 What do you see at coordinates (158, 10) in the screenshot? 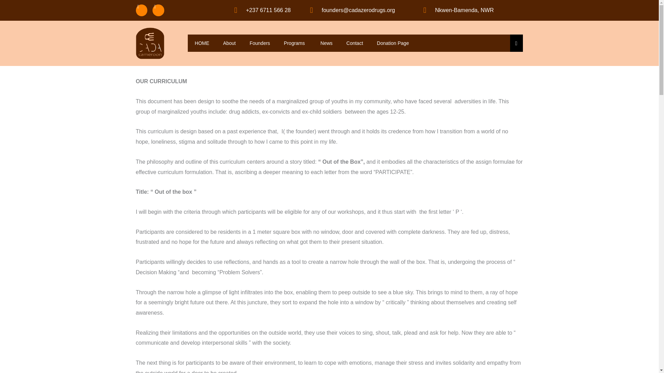
I see `Linkedin` at bounding box center [158, 10].